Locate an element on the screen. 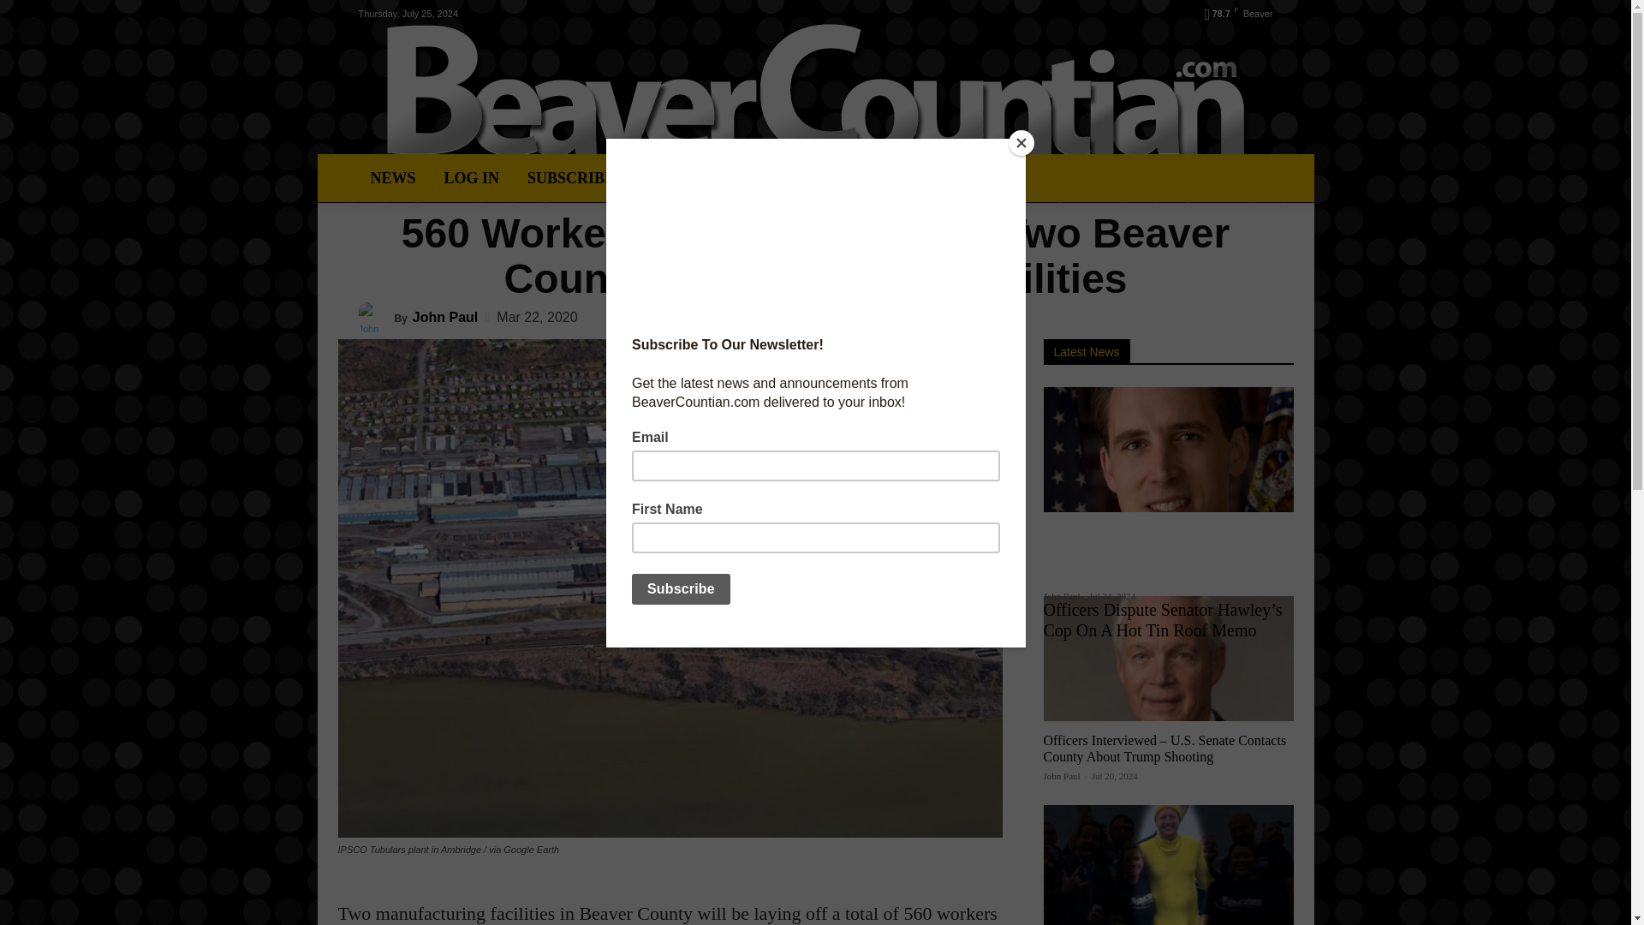 The width and height of the screenshot is (1644, 925). John Paul is located at coordinates (376, 317).